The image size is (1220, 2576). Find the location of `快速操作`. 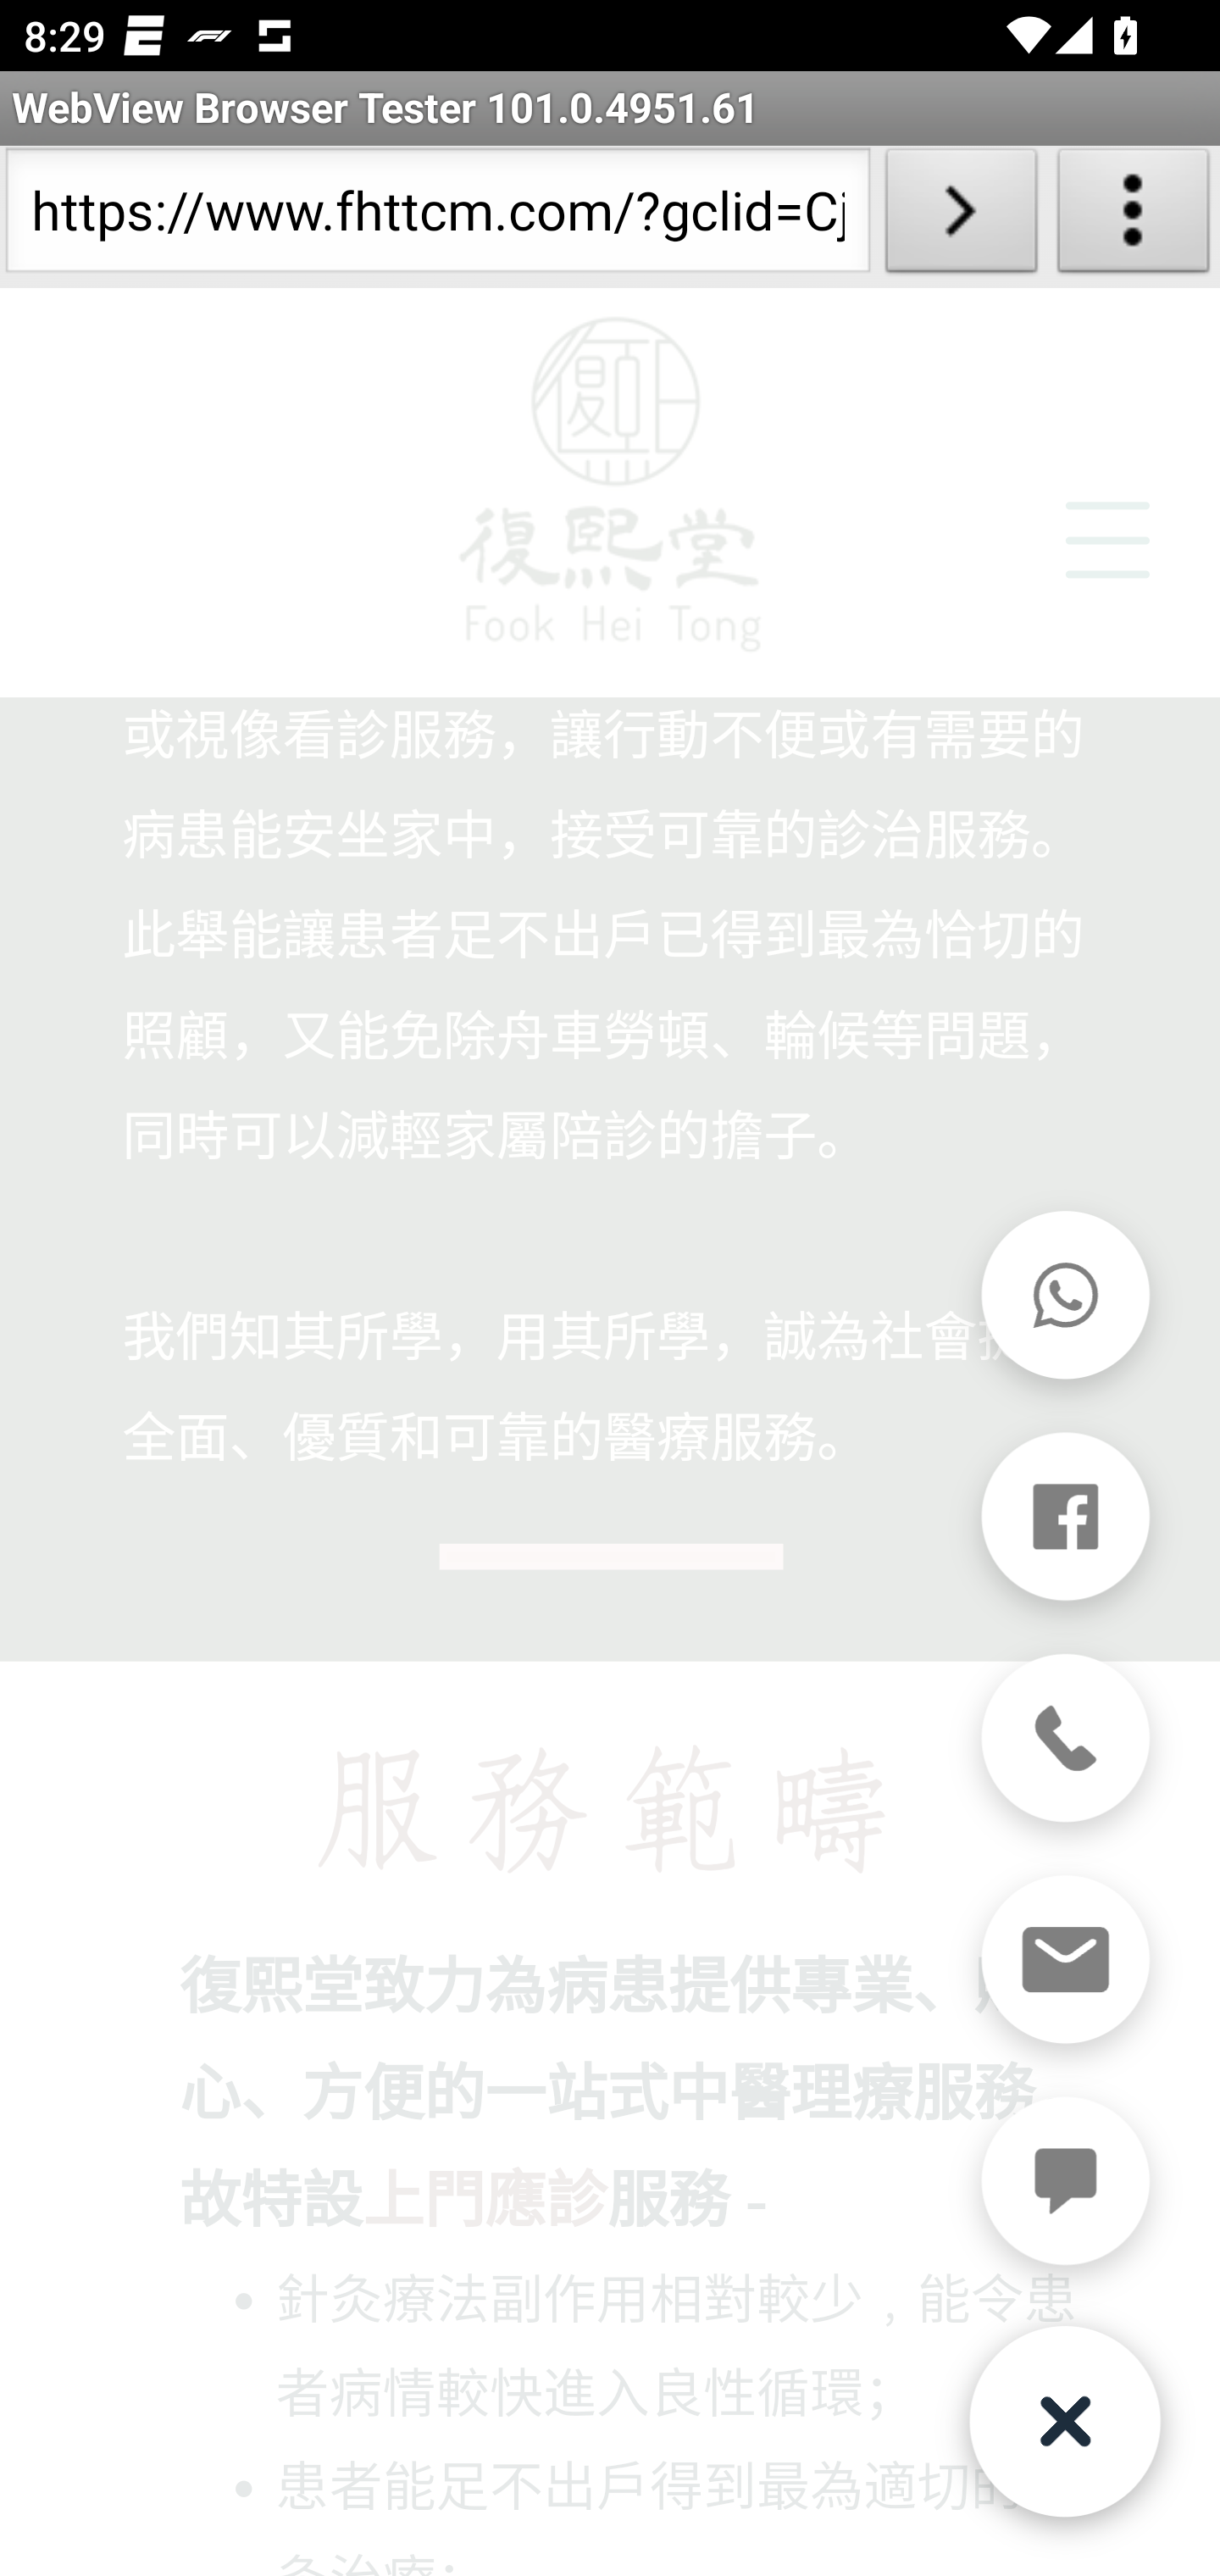

快速操作 is located at coordinates (1064, 2423).